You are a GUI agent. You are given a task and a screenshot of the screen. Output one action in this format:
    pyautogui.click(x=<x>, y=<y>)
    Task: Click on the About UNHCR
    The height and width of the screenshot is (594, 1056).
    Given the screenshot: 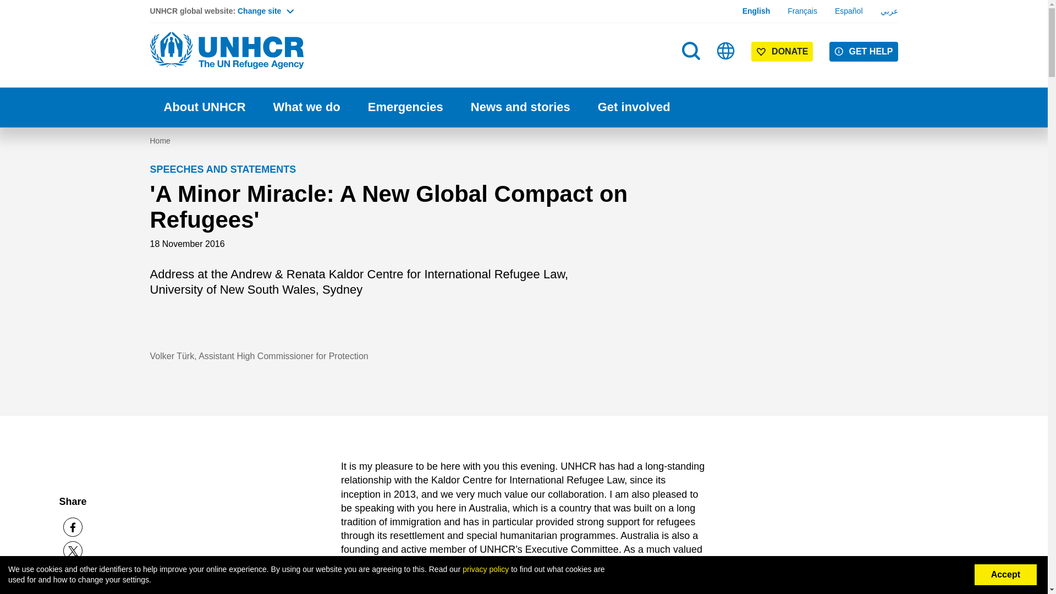 What is the action you would take?
    pyautogui.click(x=204, y=107)
    